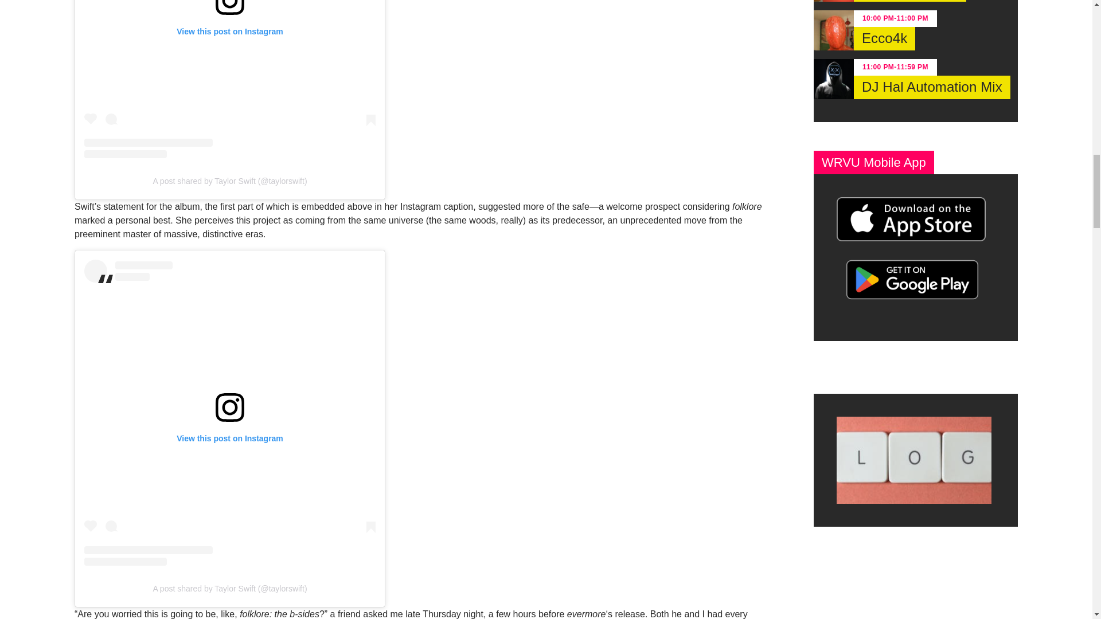 The height and width of the screenshot is (619, 1101). I want to click on Nulling the Void, so click(910, 1).